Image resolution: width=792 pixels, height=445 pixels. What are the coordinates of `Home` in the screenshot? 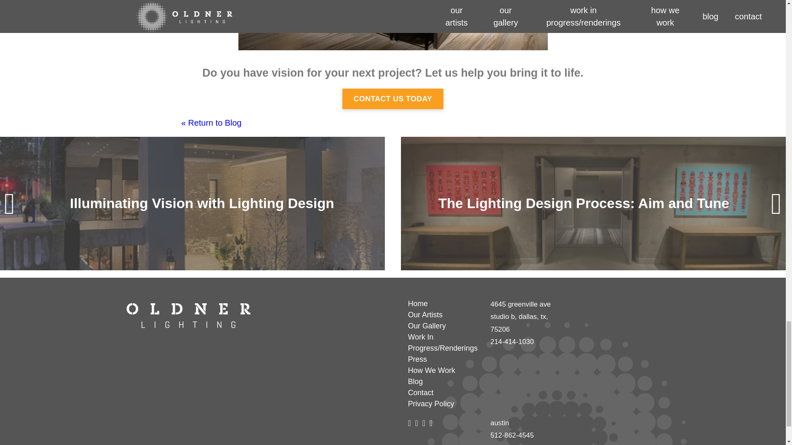 It's located at (444, 303).